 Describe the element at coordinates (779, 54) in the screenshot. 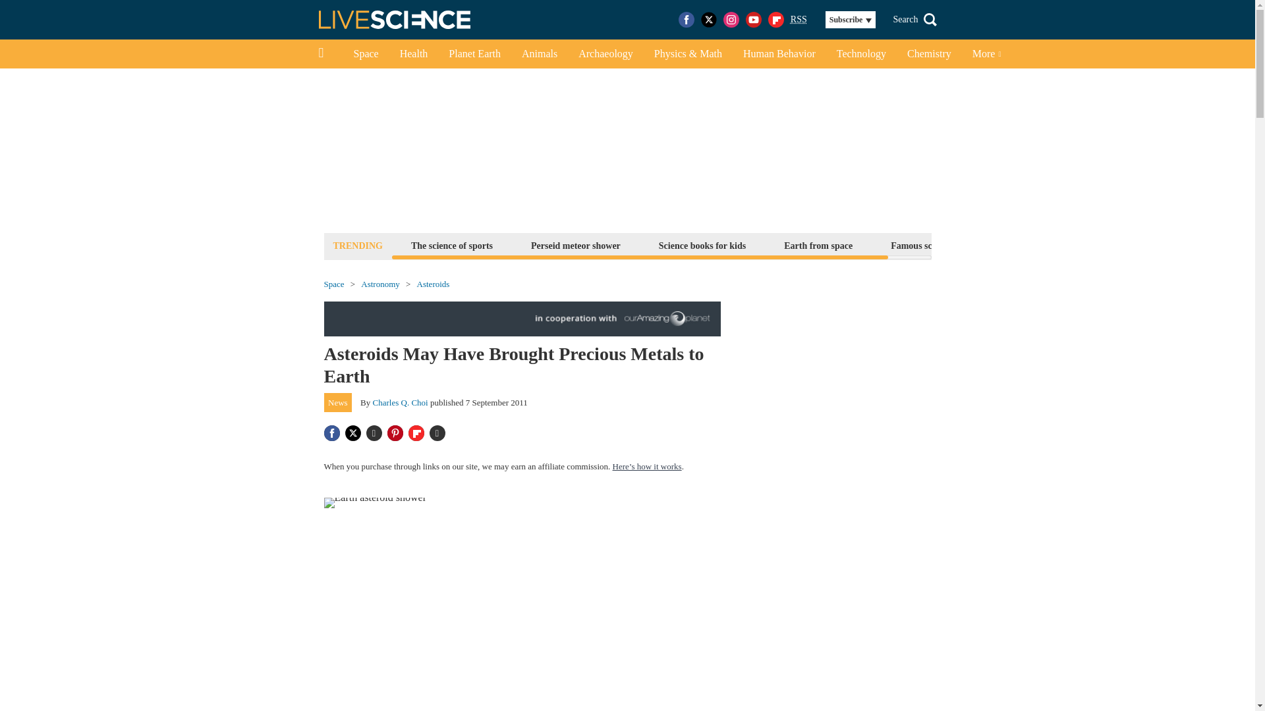

I see `Human Behavior` at that location.